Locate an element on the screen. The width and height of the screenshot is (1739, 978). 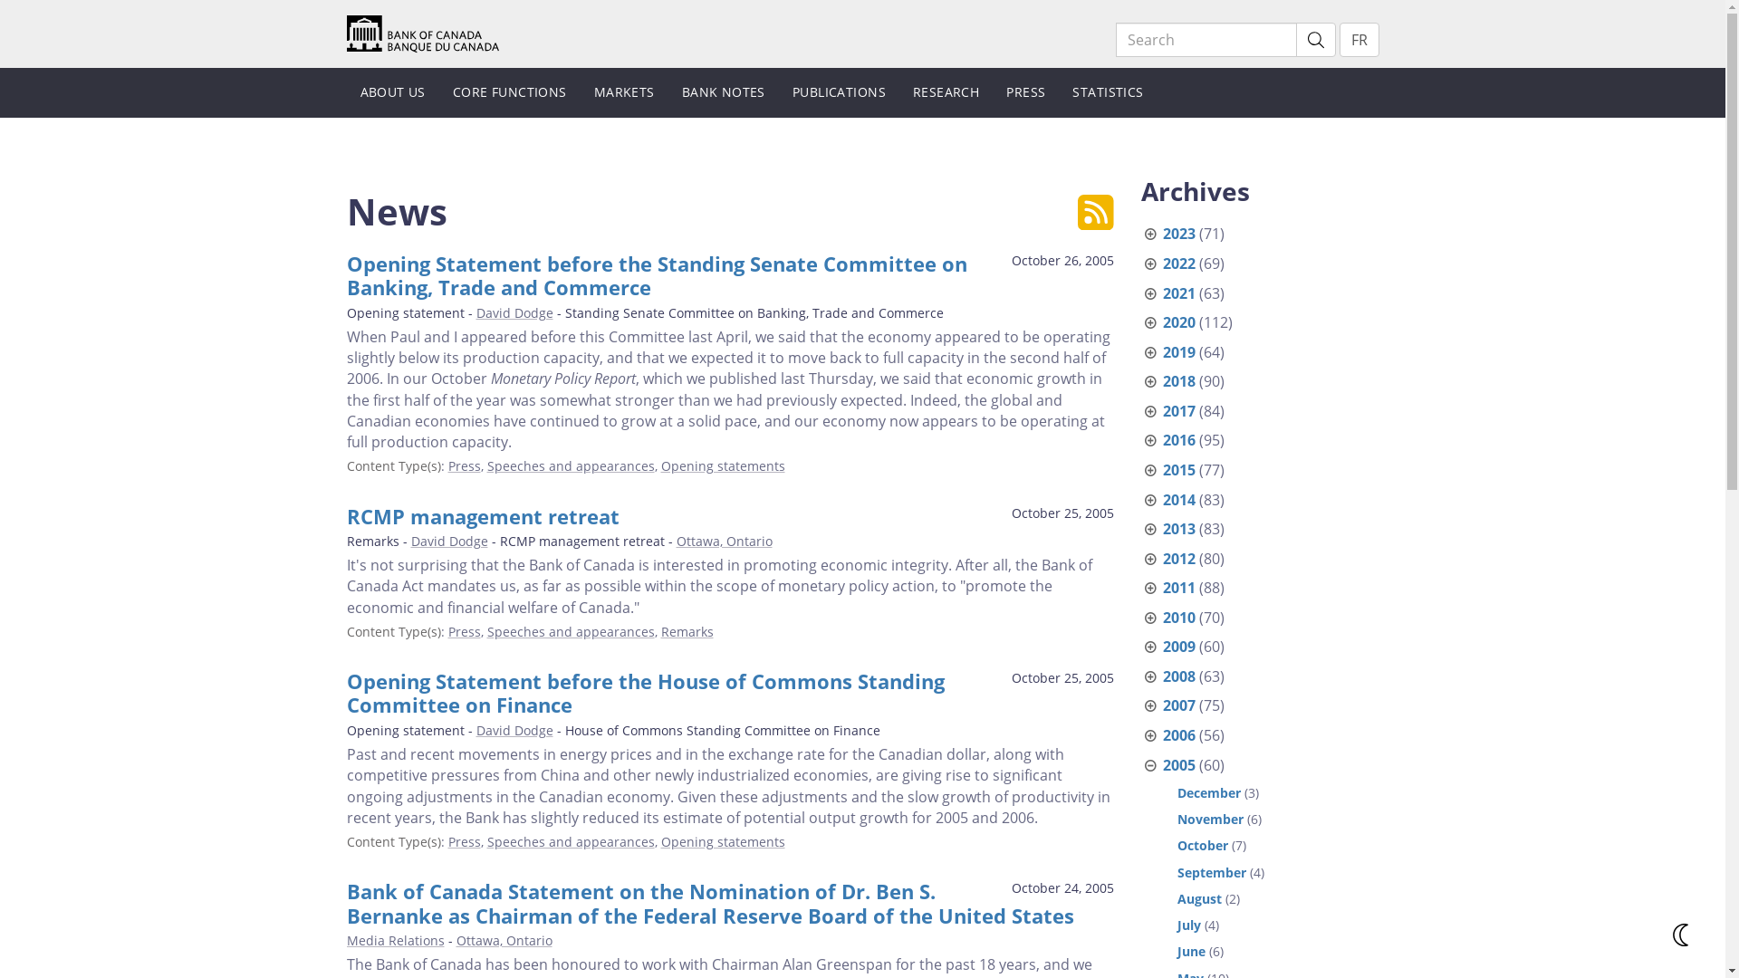
2022 is located at coordinates (1179, 264).